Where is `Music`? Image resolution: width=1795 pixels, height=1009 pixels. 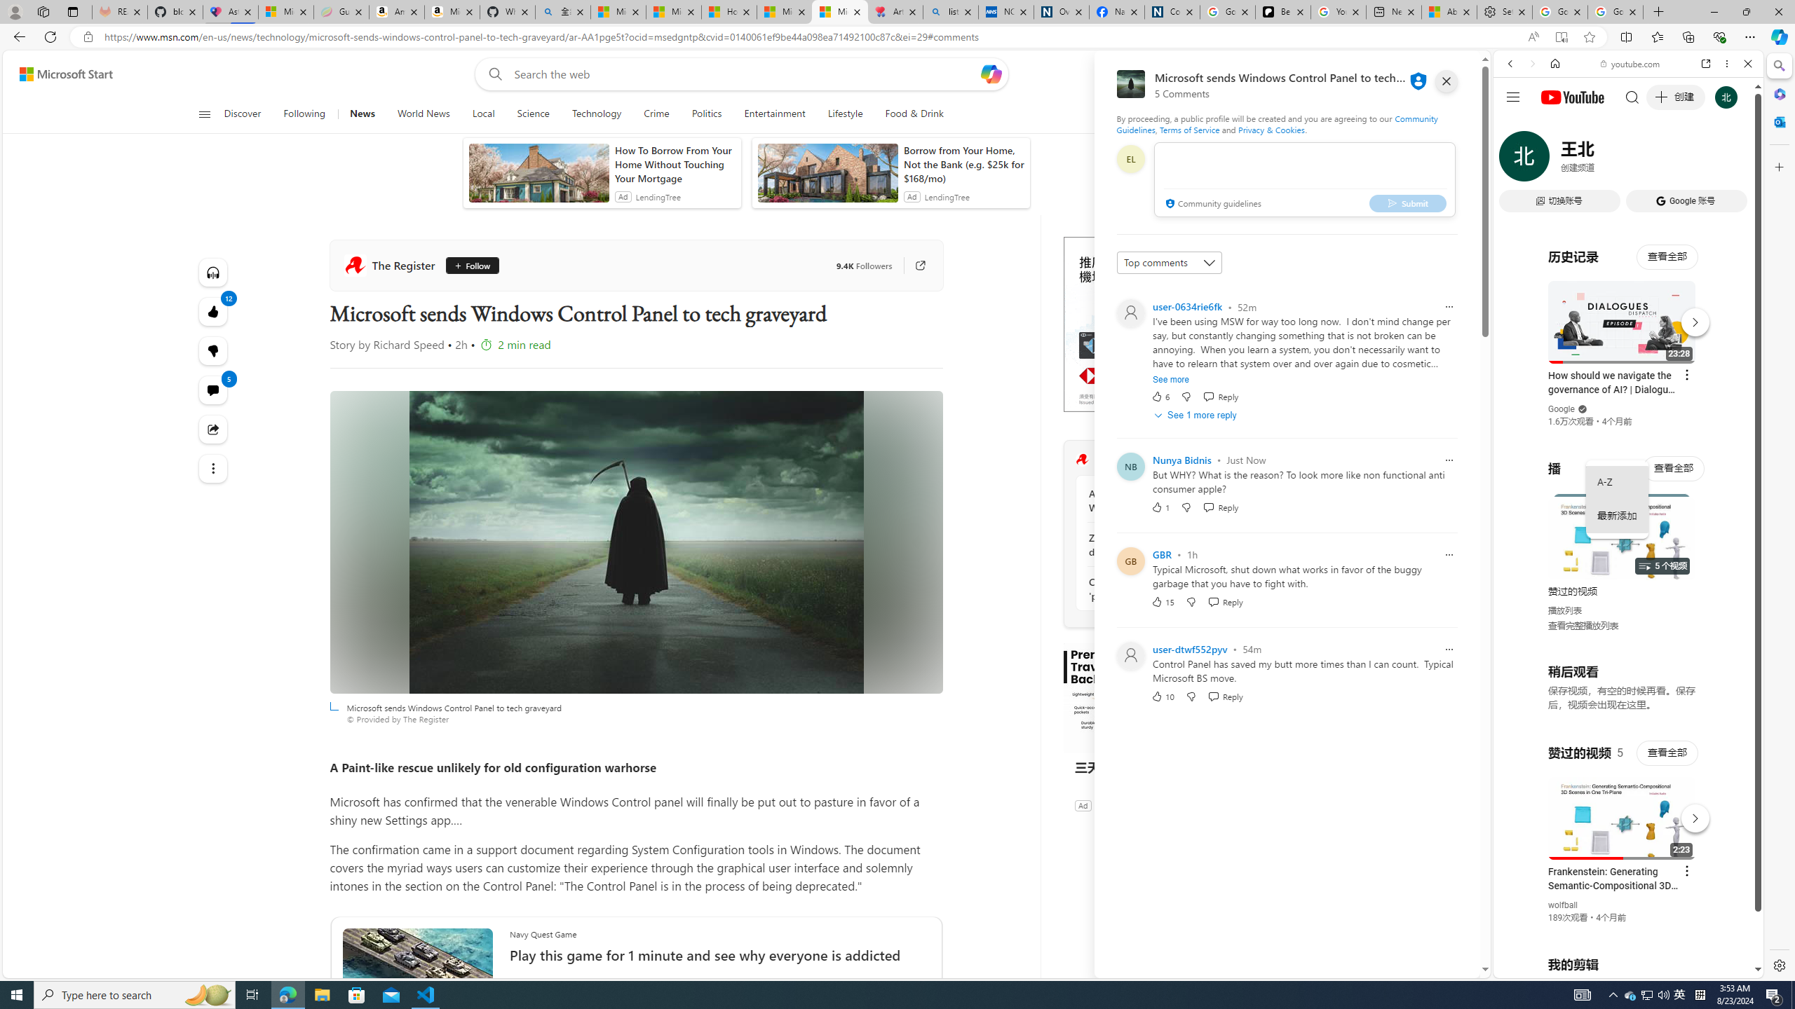
Music is located at coordinates (1628, 381).